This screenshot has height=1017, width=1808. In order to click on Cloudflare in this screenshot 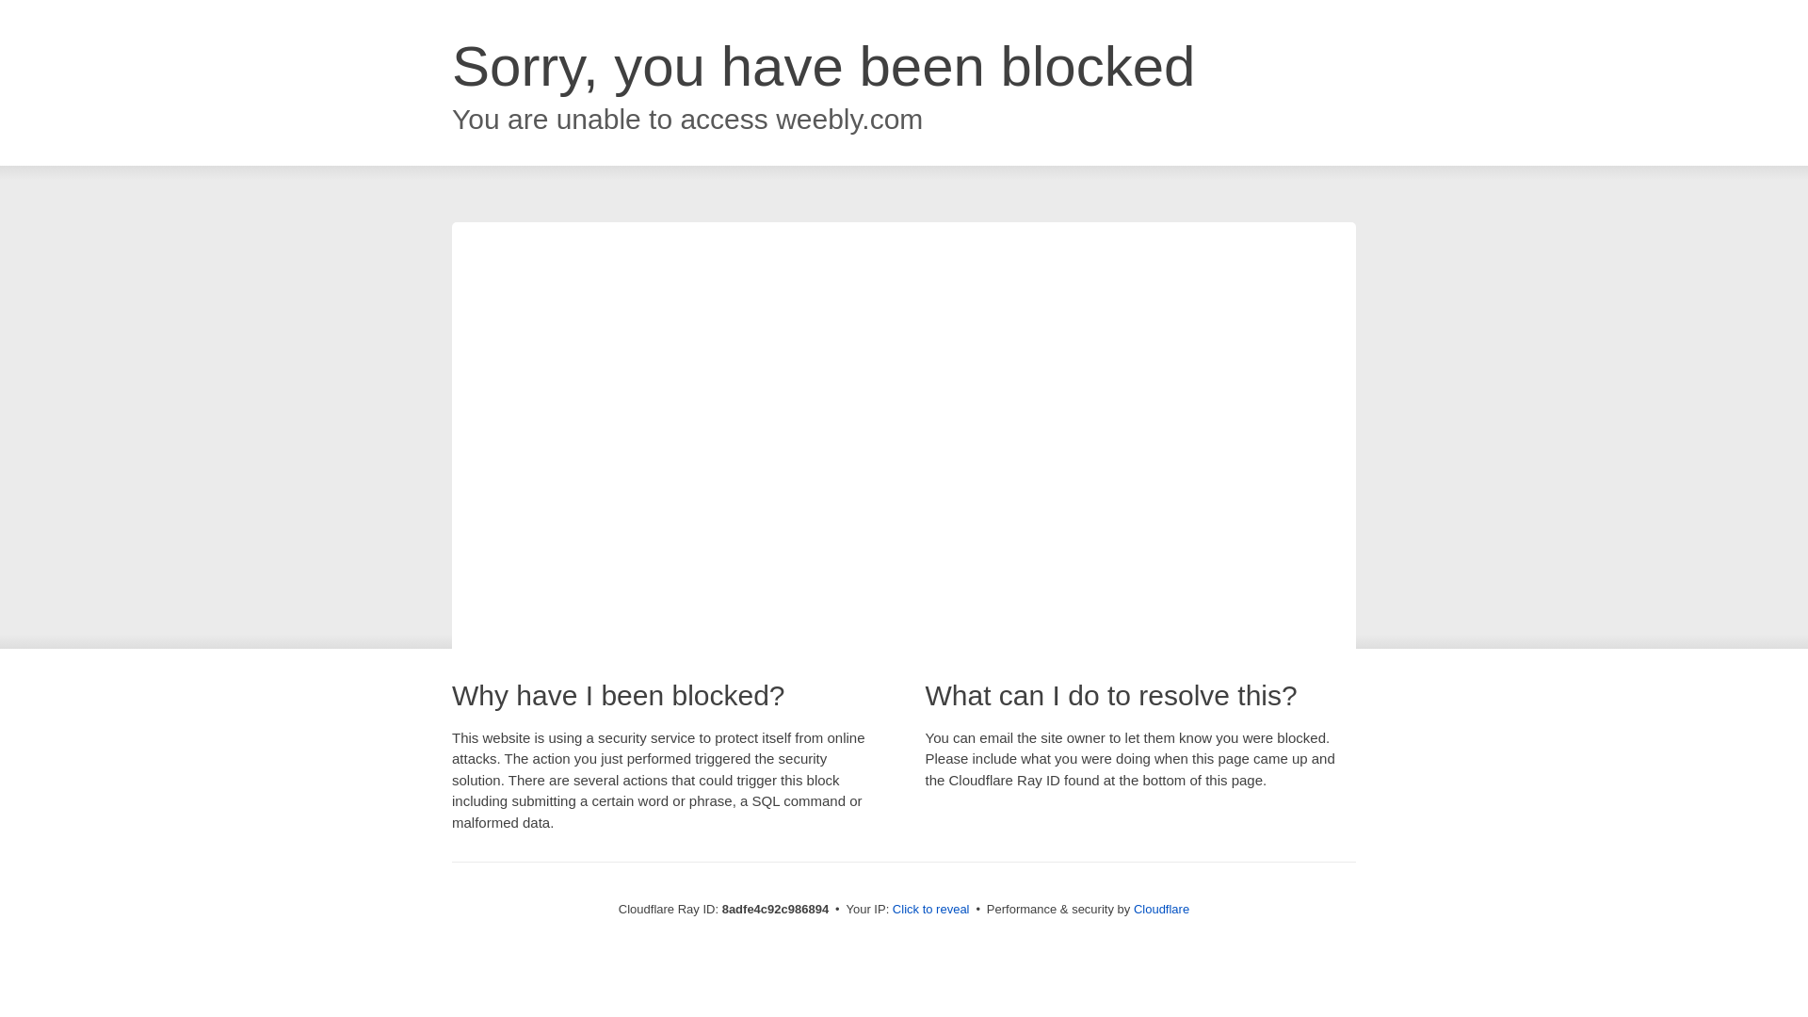, I will do `click(1161, 909)`.